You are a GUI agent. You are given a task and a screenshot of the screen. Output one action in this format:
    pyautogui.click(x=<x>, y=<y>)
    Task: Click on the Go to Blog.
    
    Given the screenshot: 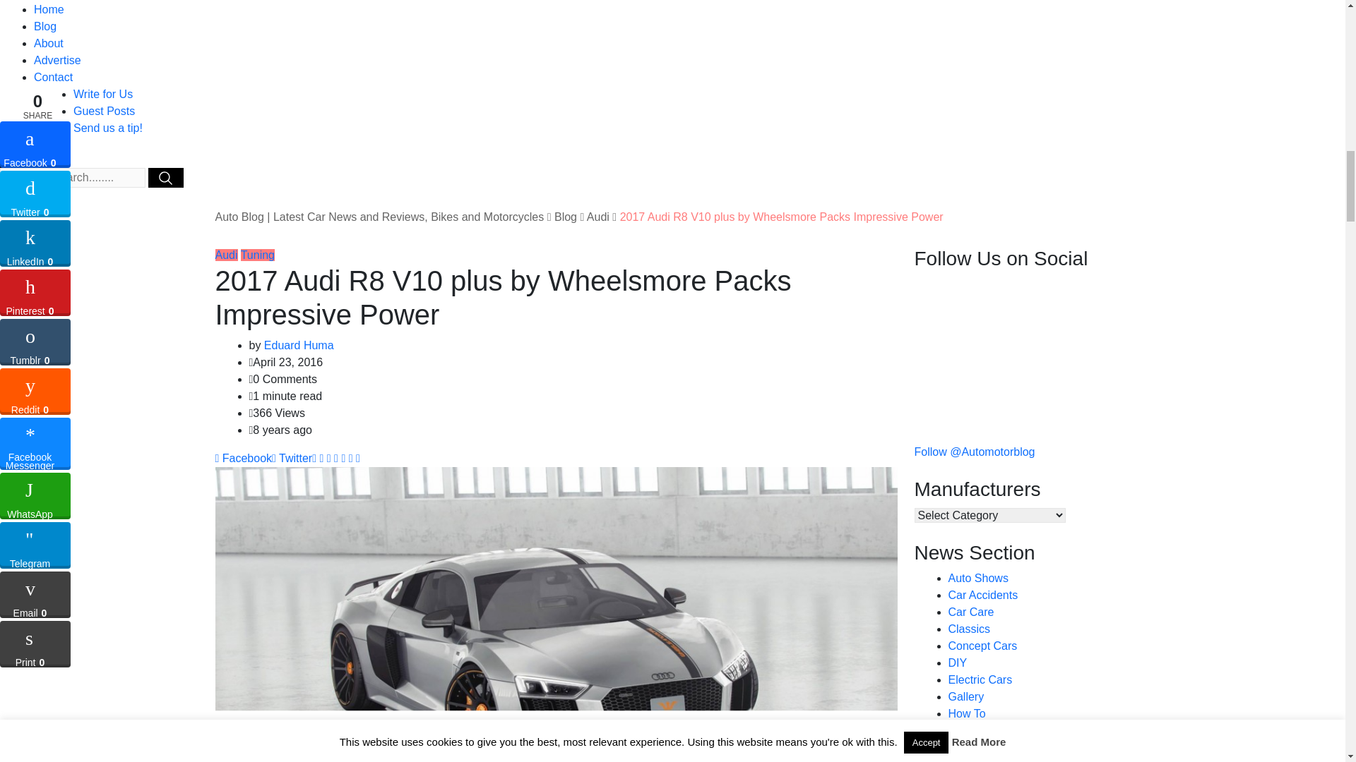 What is the action you would take?
    pyautogui.click(x=566, y=217)
    